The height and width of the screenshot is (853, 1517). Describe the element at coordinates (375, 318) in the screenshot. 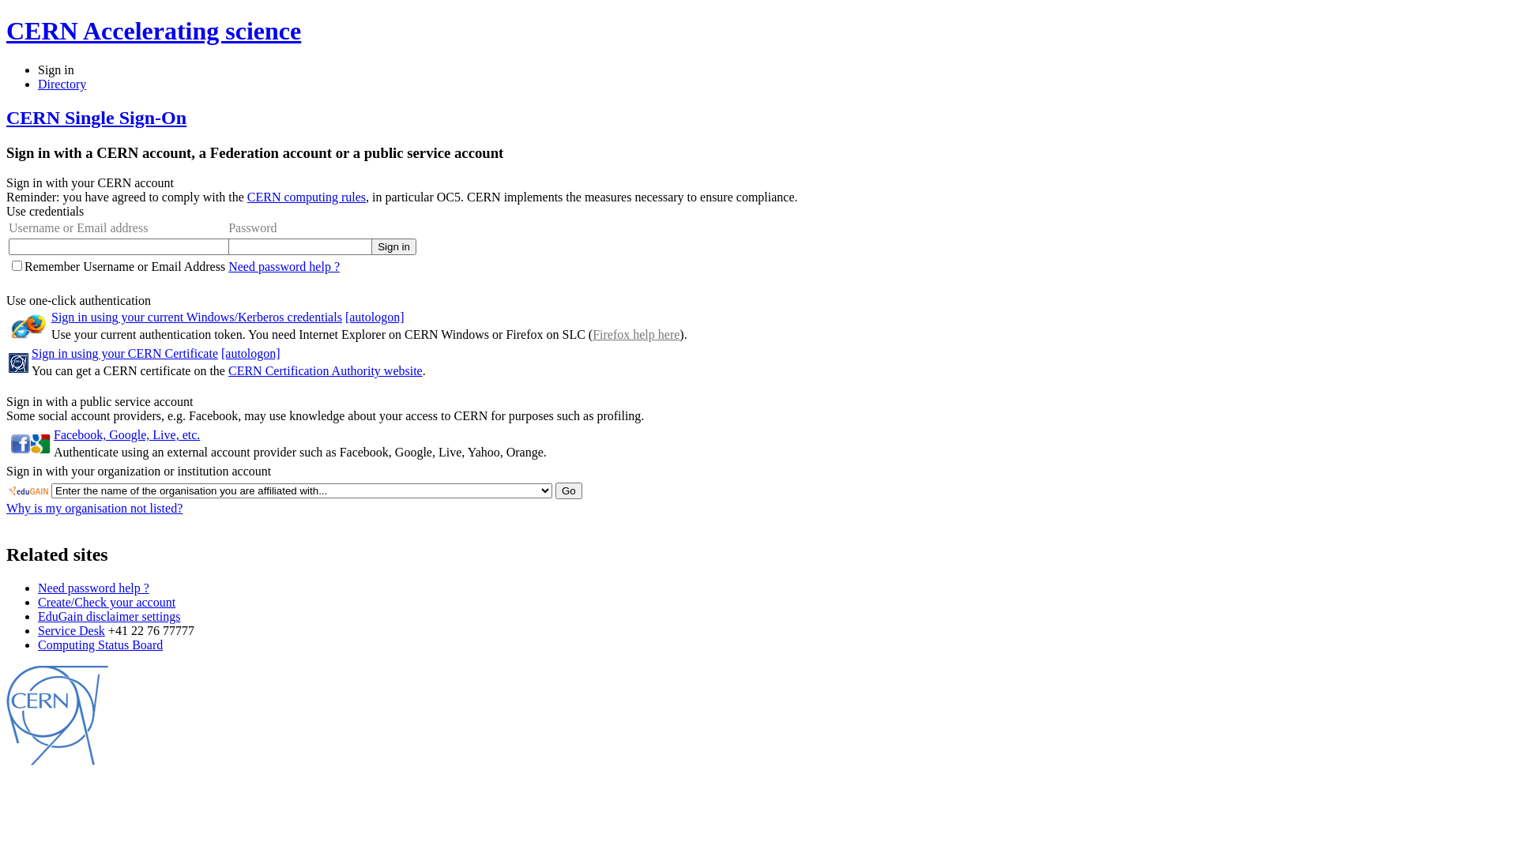

I see `[autologon]` at that location.